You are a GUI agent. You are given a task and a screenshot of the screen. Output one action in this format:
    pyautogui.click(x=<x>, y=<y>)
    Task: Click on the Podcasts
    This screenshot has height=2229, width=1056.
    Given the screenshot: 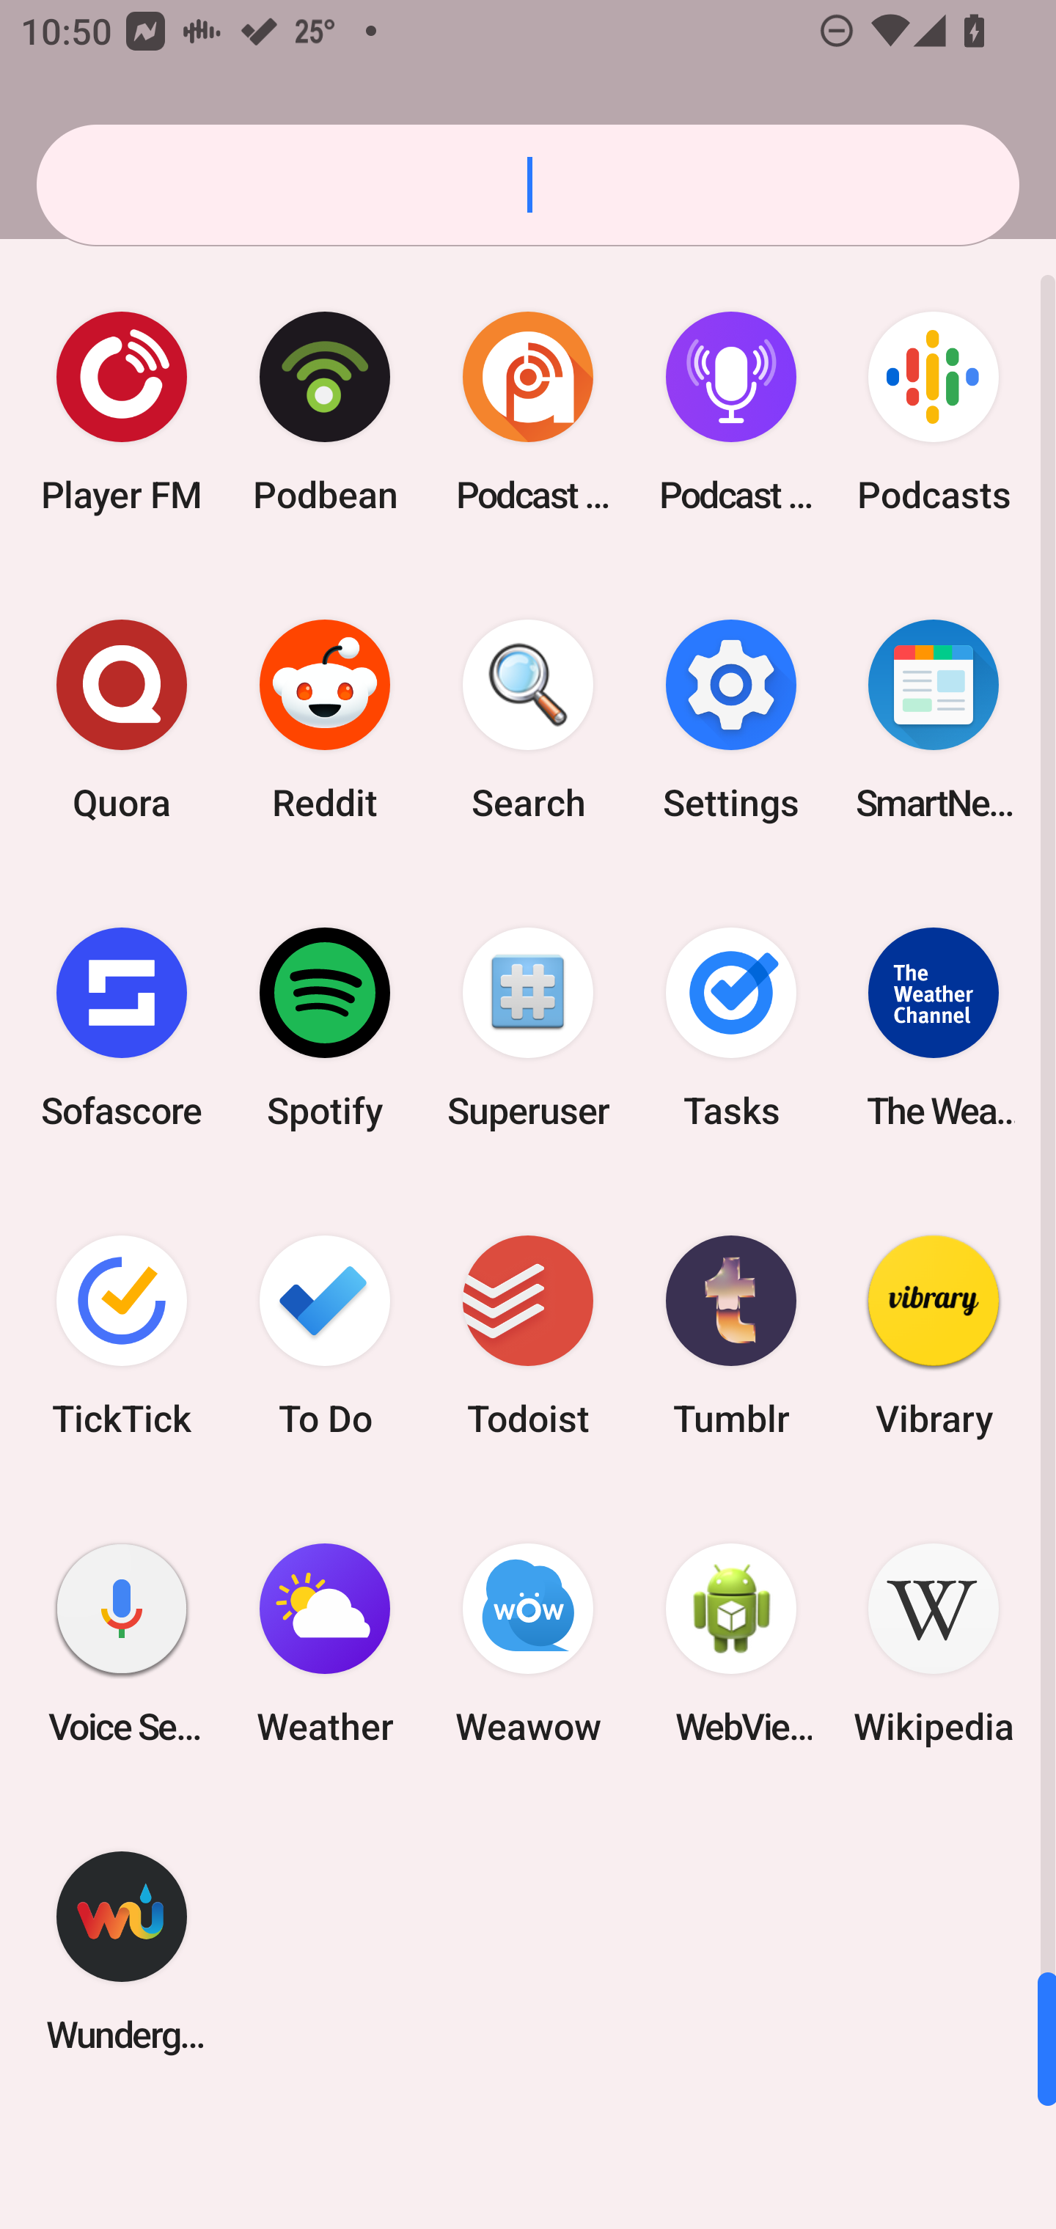 What is the action you would take?
    pyautogui.click(x=934, y=412)
    